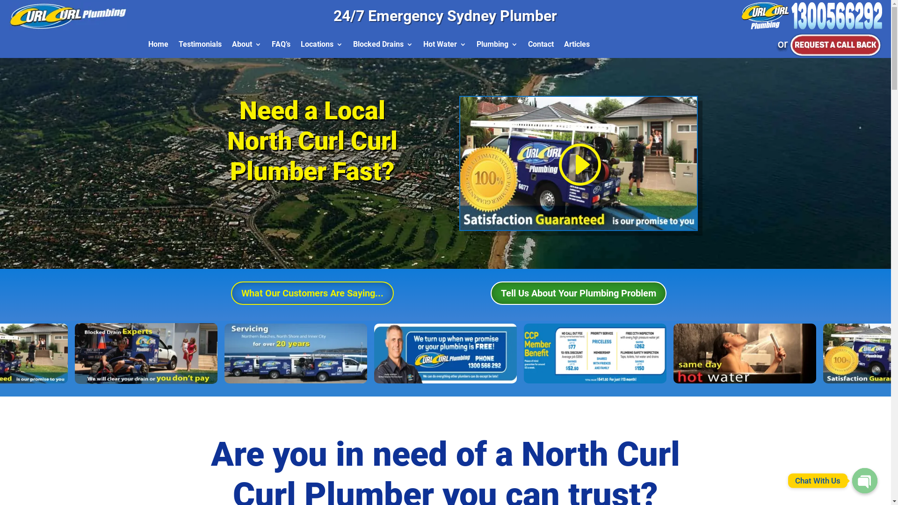 The image size is (898, 505). What do you see at coordinates (68, 16) in the screenshot?
I see `Curl Curl Plumbing Logo` at bounding box center [68, 16].